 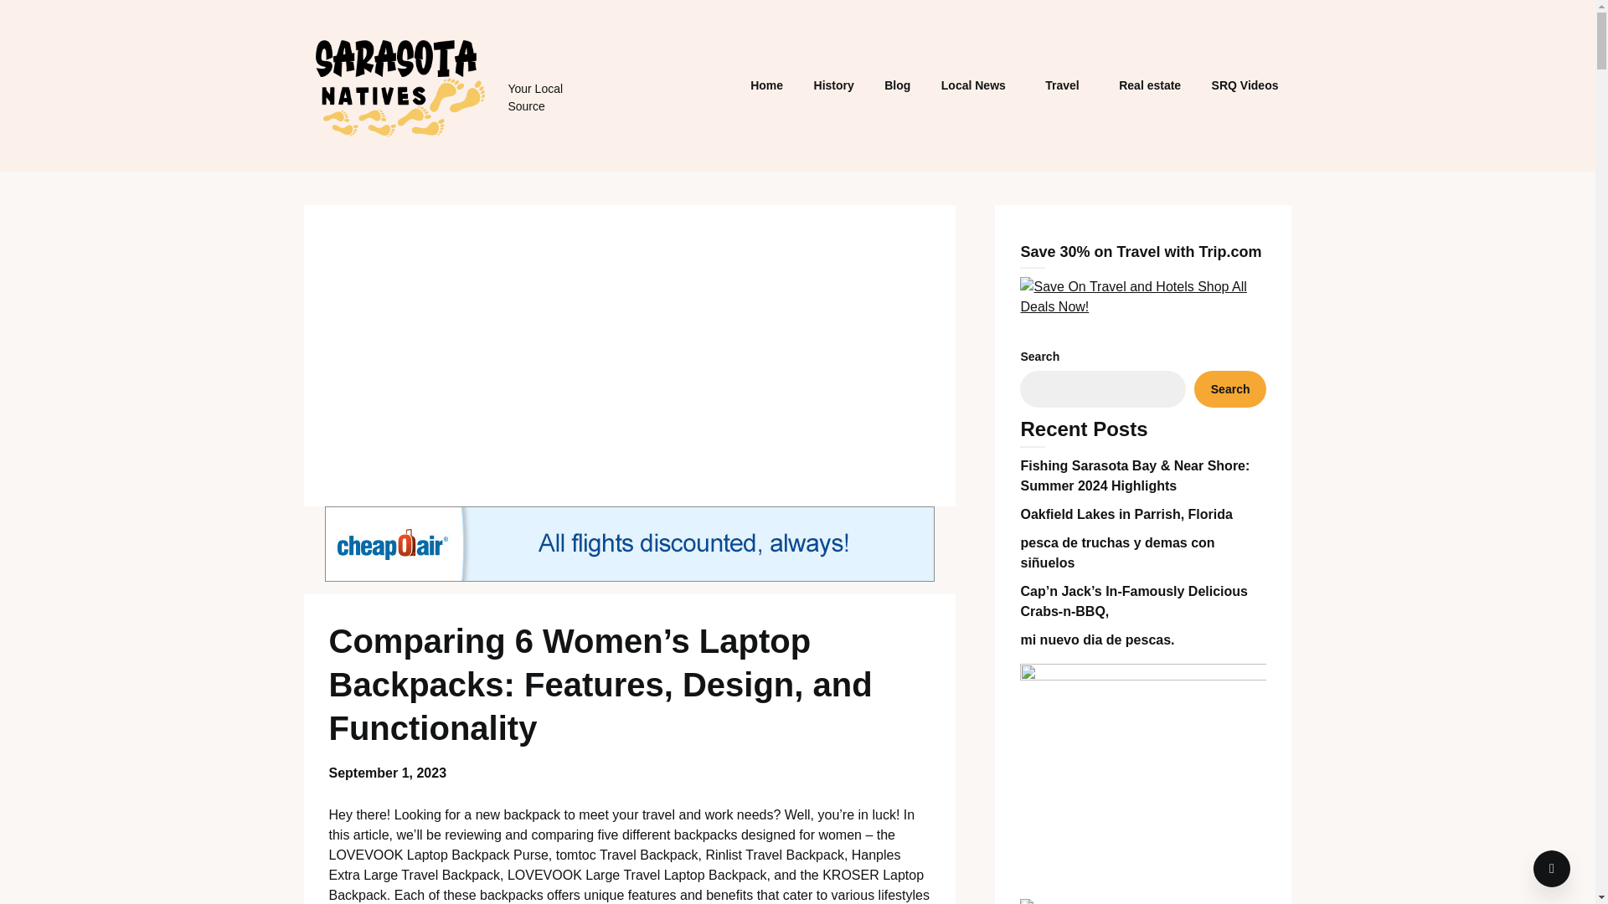 What do you see at coordinates (765, 85) in the screenshot?
I see `Home` at bounding box center [765, 85].